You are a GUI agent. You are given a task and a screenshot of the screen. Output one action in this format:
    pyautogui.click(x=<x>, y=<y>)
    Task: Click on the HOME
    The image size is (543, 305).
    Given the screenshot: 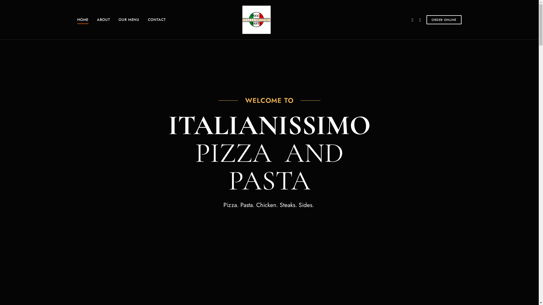 What is the action you would take?
    pyautogui.click(x=83, y=20)
    